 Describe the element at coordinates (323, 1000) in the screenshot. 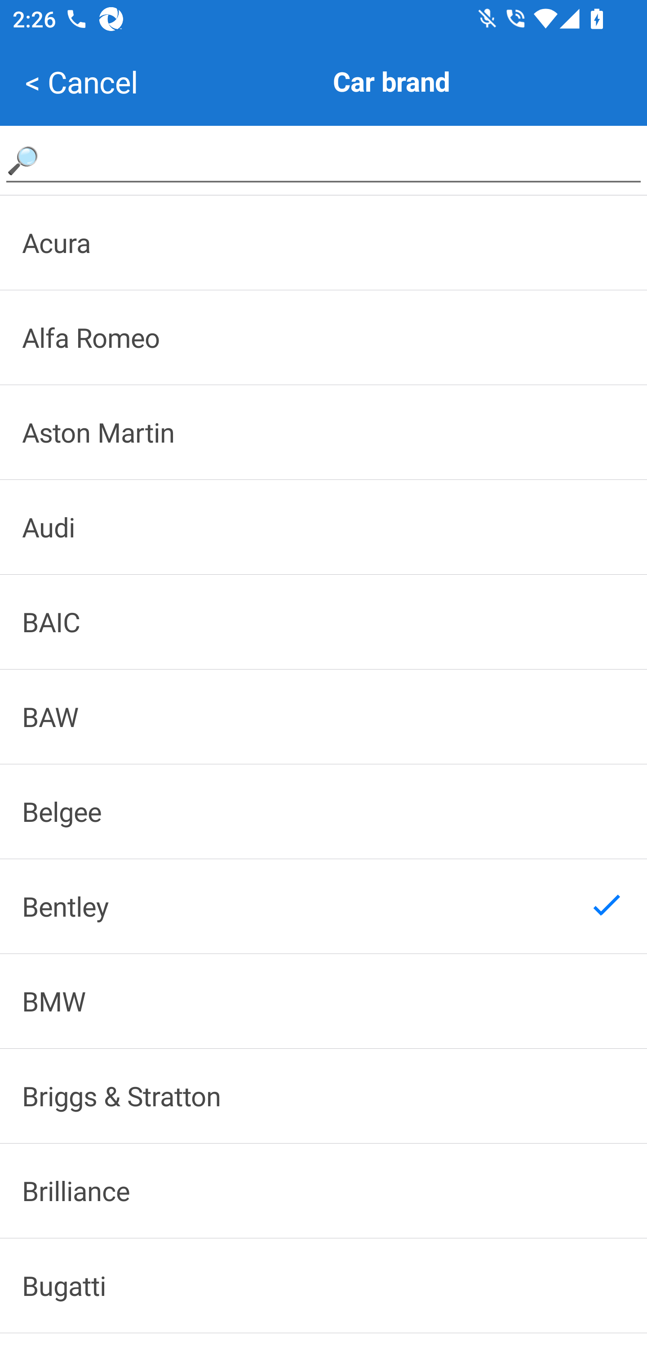

I see `BMW` at that location.